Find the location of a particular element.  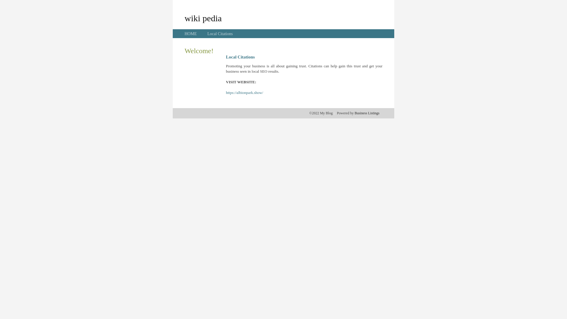

https://albionpark.show/ is located at coordinates (245, 93).